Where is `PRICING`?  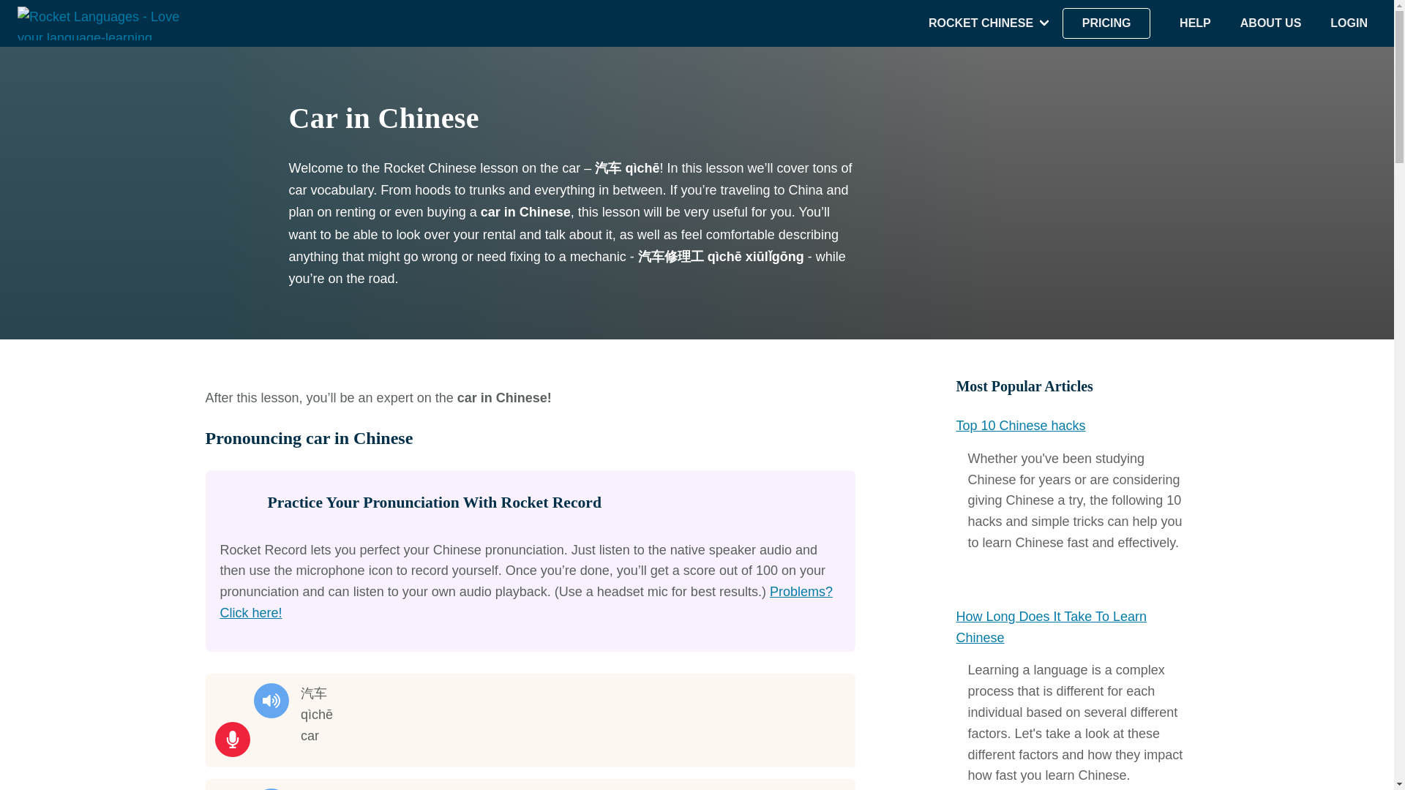 PRICING is located at coordinates (1106, 23).